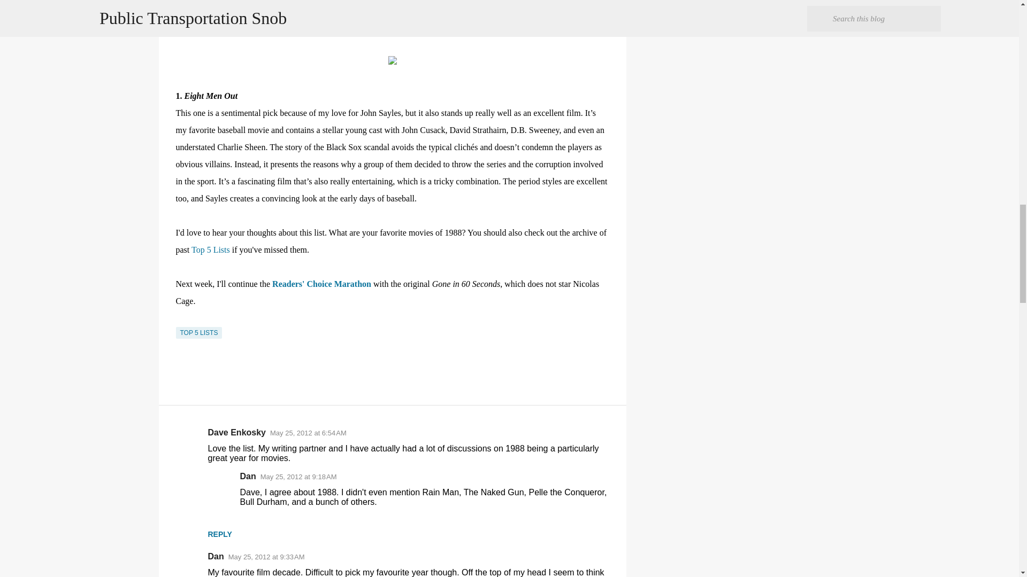 The width and height of the screenshot is (1027, 577). Describe the element at coordinates (219, 534) in the screenshot. I see `REPLY` at that location.